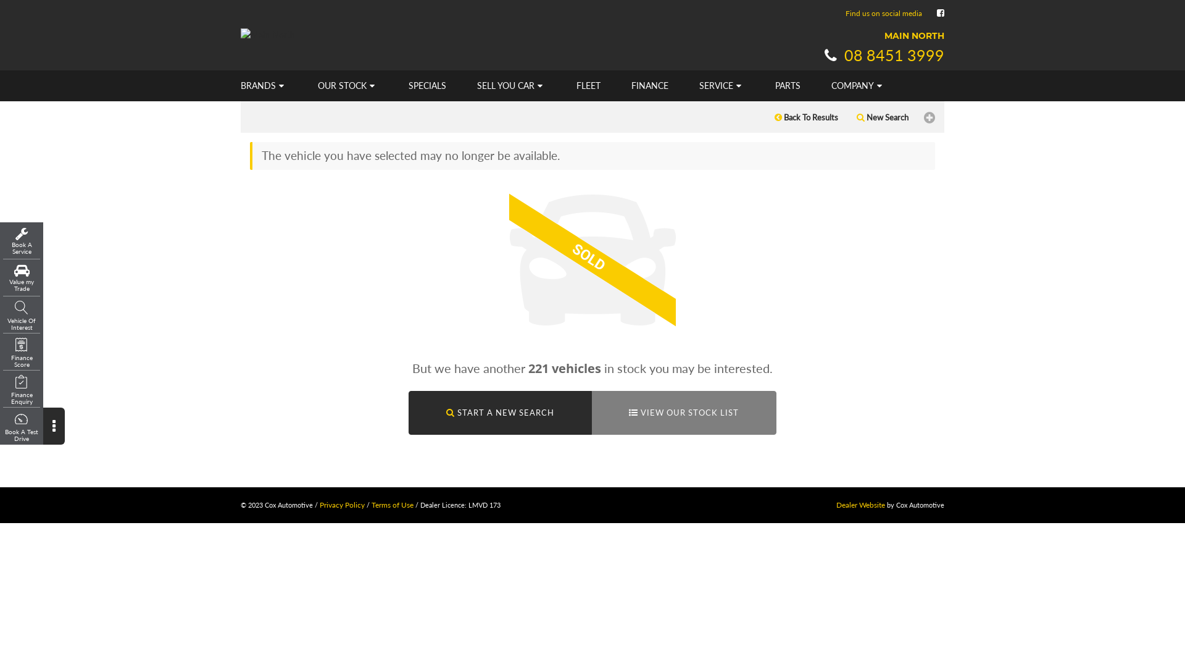 The width and height of the screenshot is (1185, 667). What do you see at coordinates (806, 117) in the screenshot?
I see `Back To Results` at bounding box center [806, 117].